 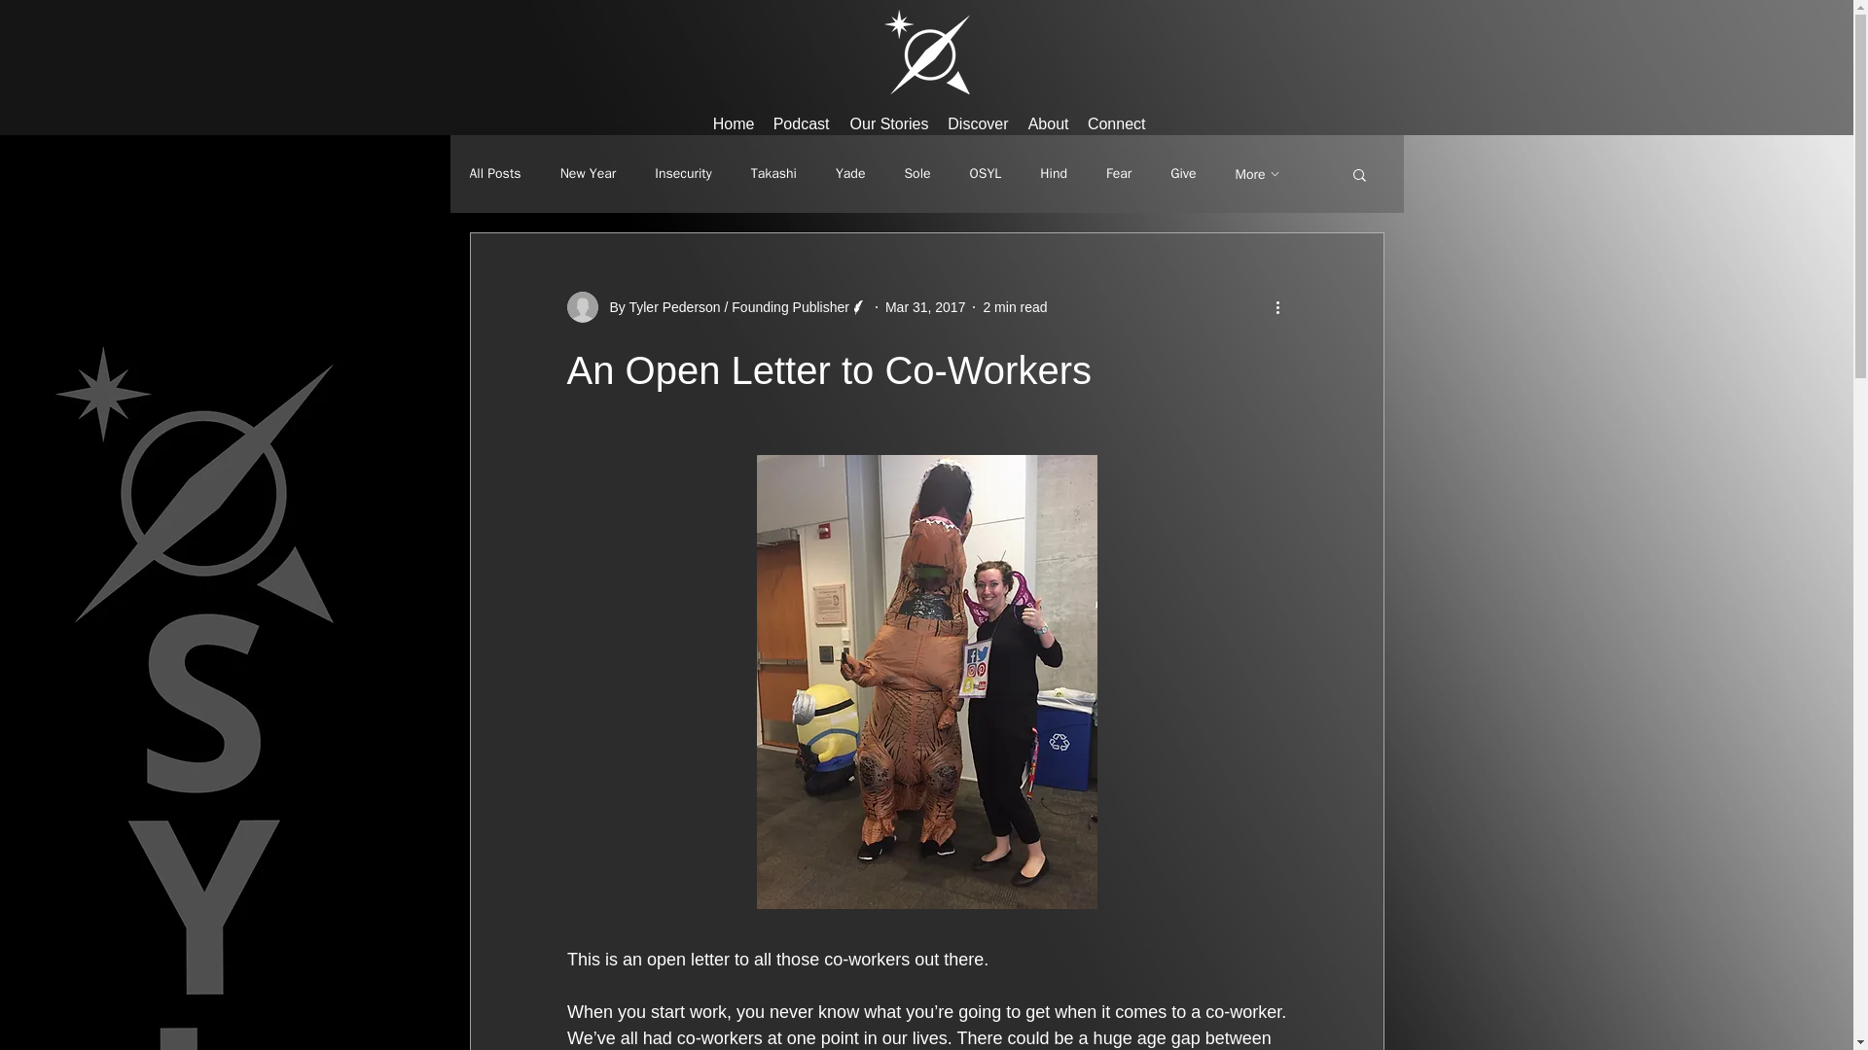 I want to click on Give, so click(x=1183, y=173).